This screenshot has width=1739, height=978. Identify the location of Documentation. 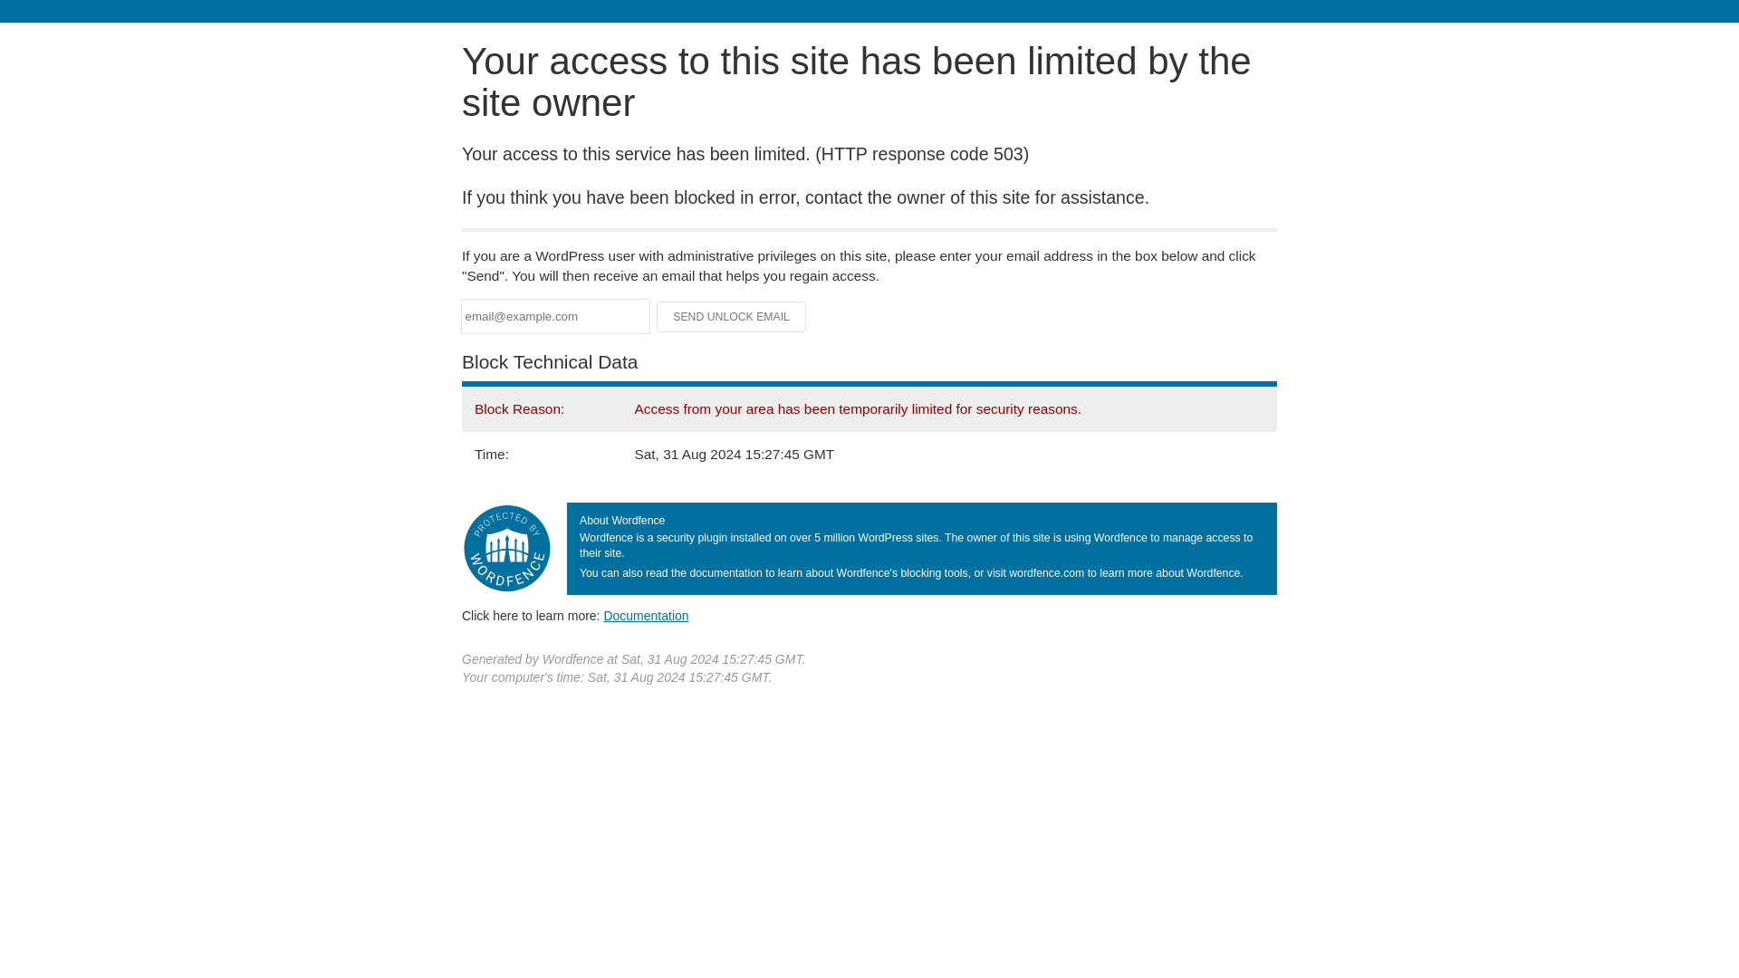
(646, 615).